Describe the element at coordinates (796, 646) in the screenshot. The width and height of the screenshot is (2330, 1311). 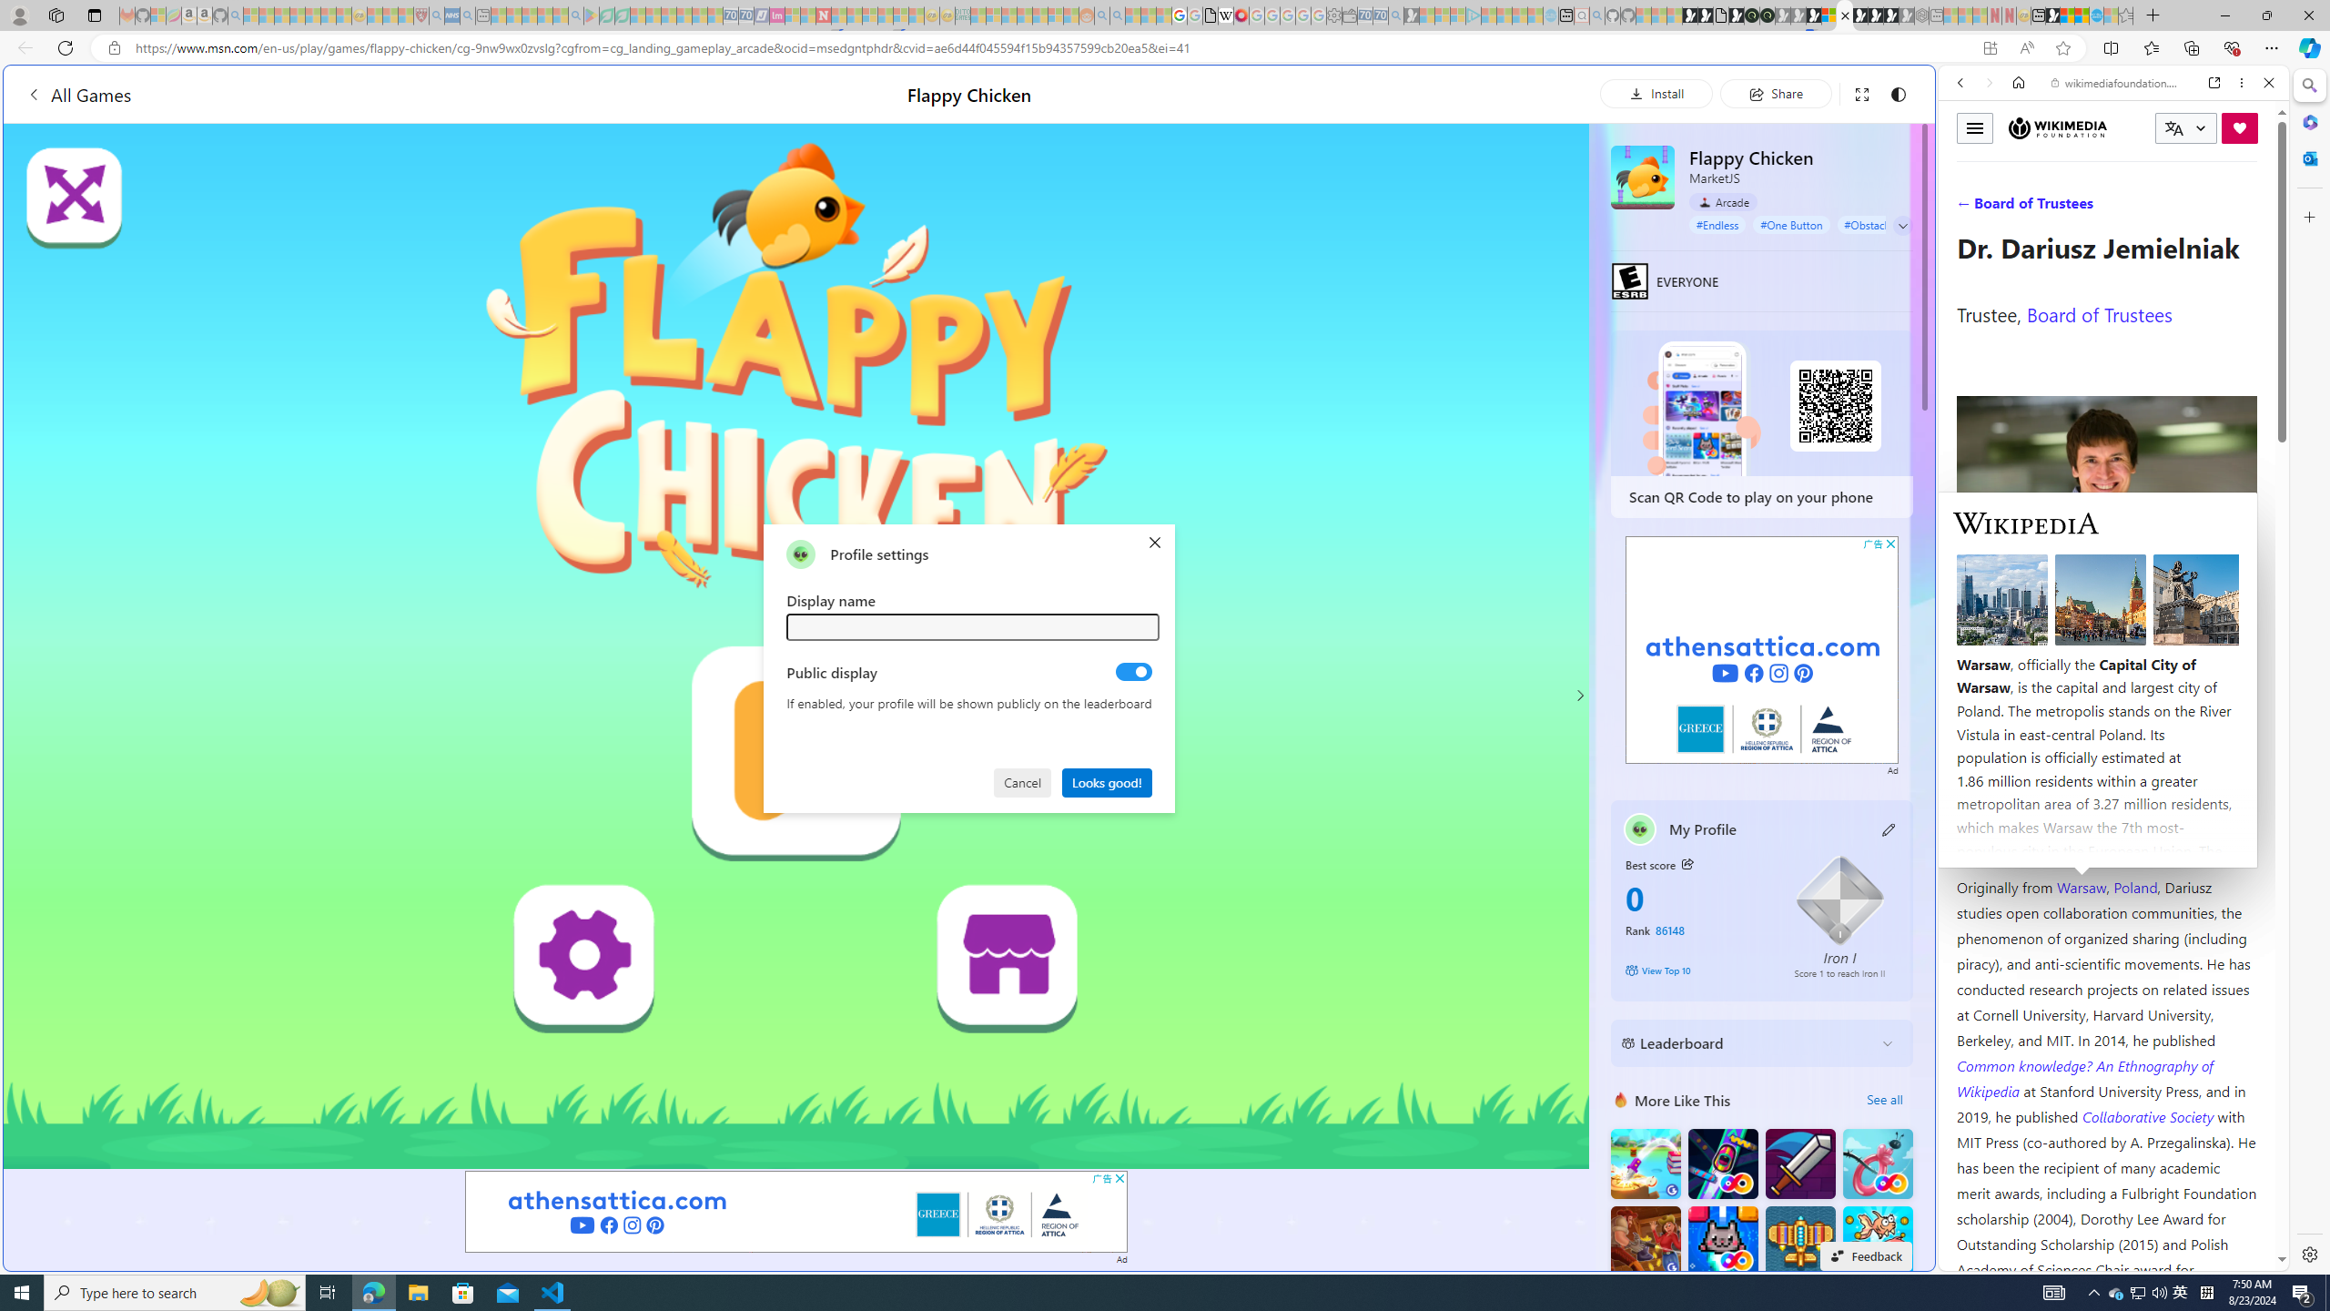
I see `AutomationID: canvas` at that location.